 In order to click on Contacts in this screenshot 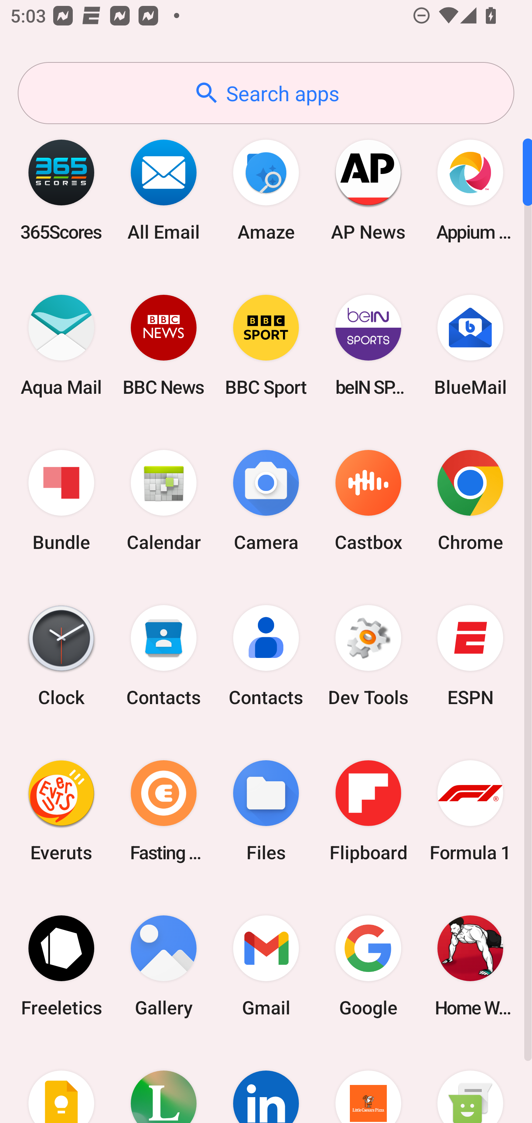, I will do `click(164, 656)`.